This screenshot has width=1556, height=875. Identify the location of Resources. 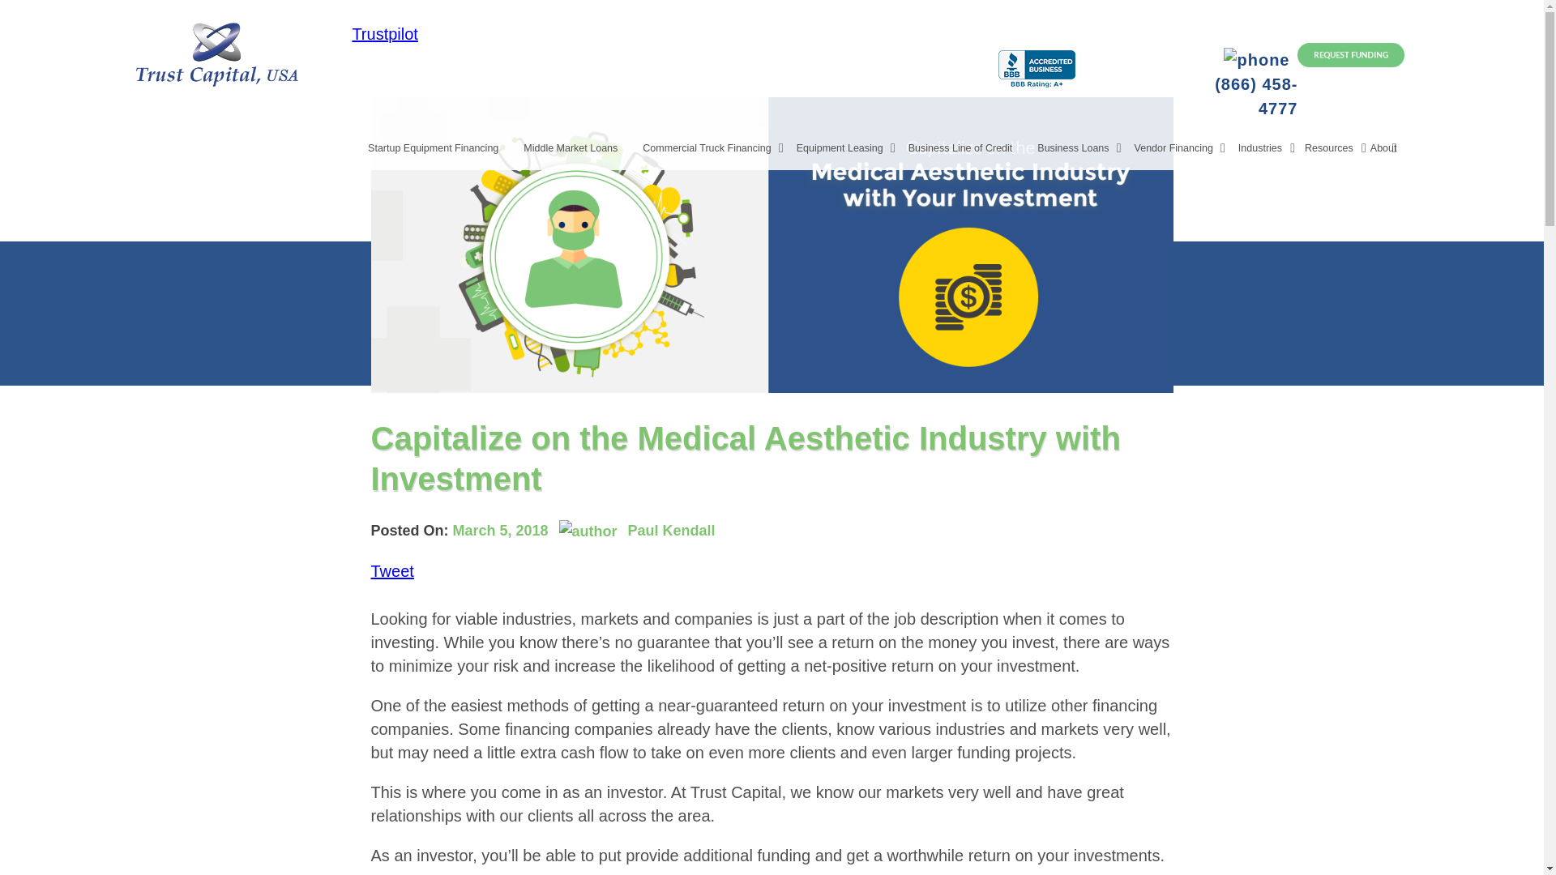
(1329, 152).